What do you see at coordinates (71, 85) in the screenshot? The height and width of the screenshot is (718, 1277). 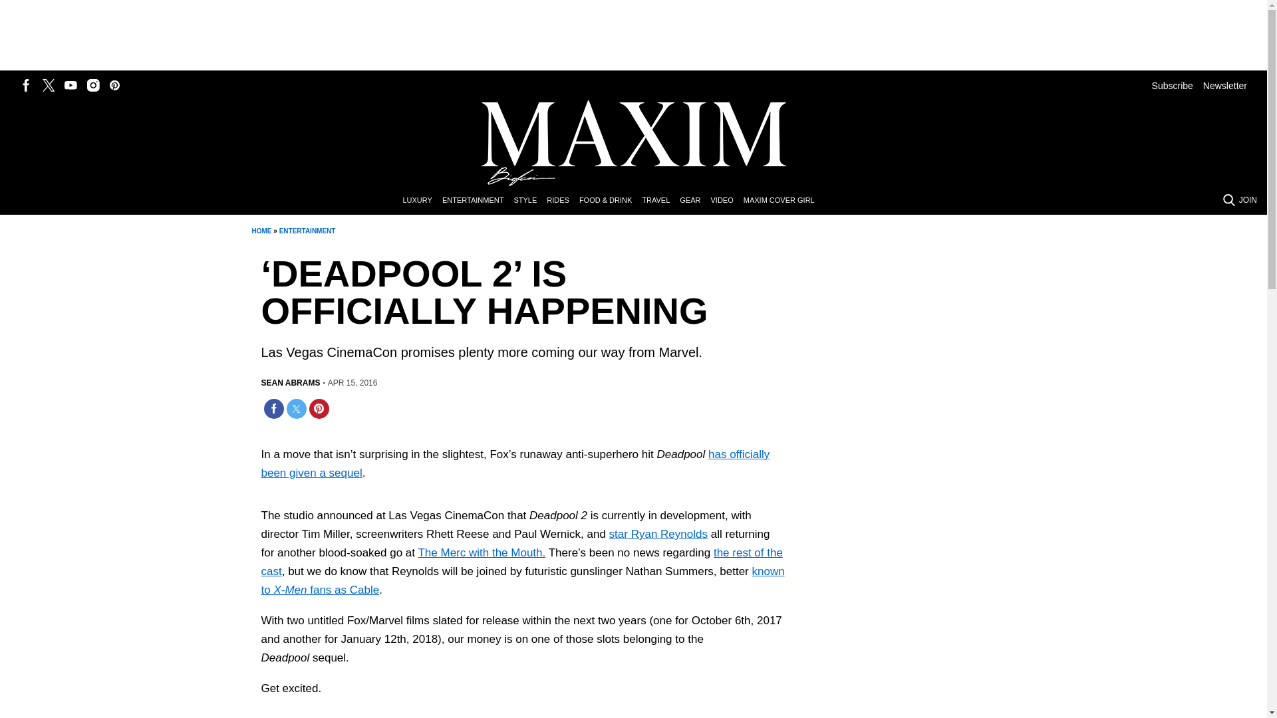 I see `Follow us on Youtube` at bounding box center [71, 85].